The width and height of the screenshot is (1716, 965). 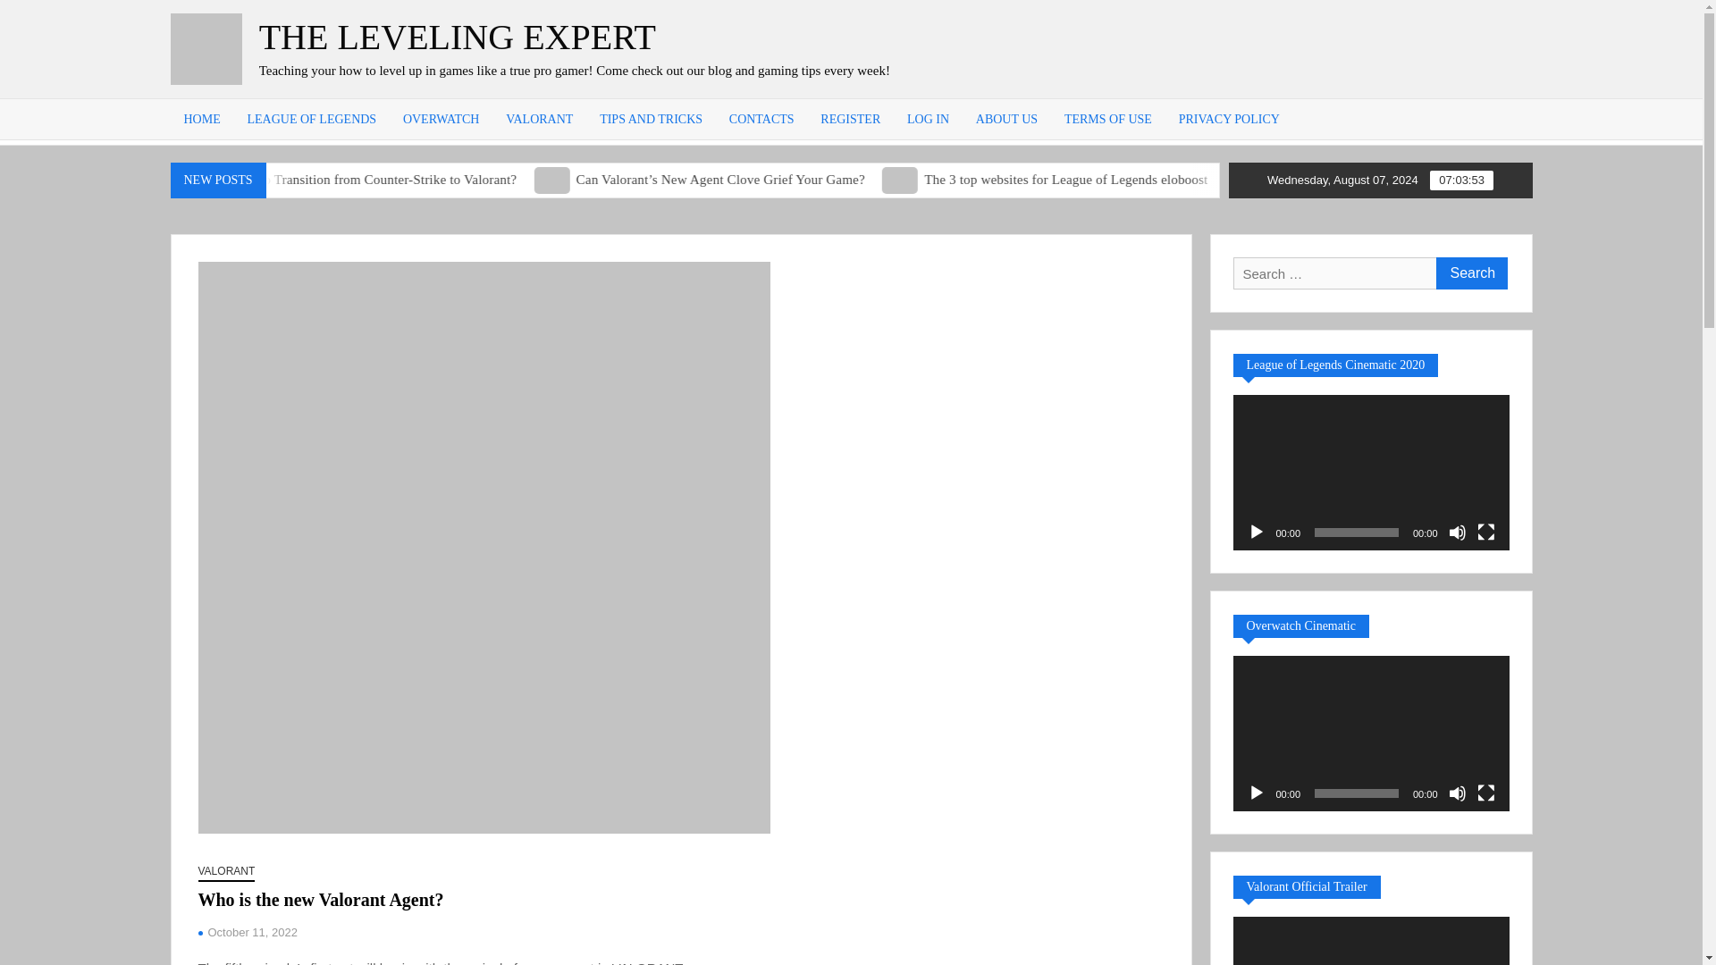 What do you see at coordinates (236, 180) in the screenshot?
I see `Valorant will have Replay sistem finally!` at bounding box center [236, 180].